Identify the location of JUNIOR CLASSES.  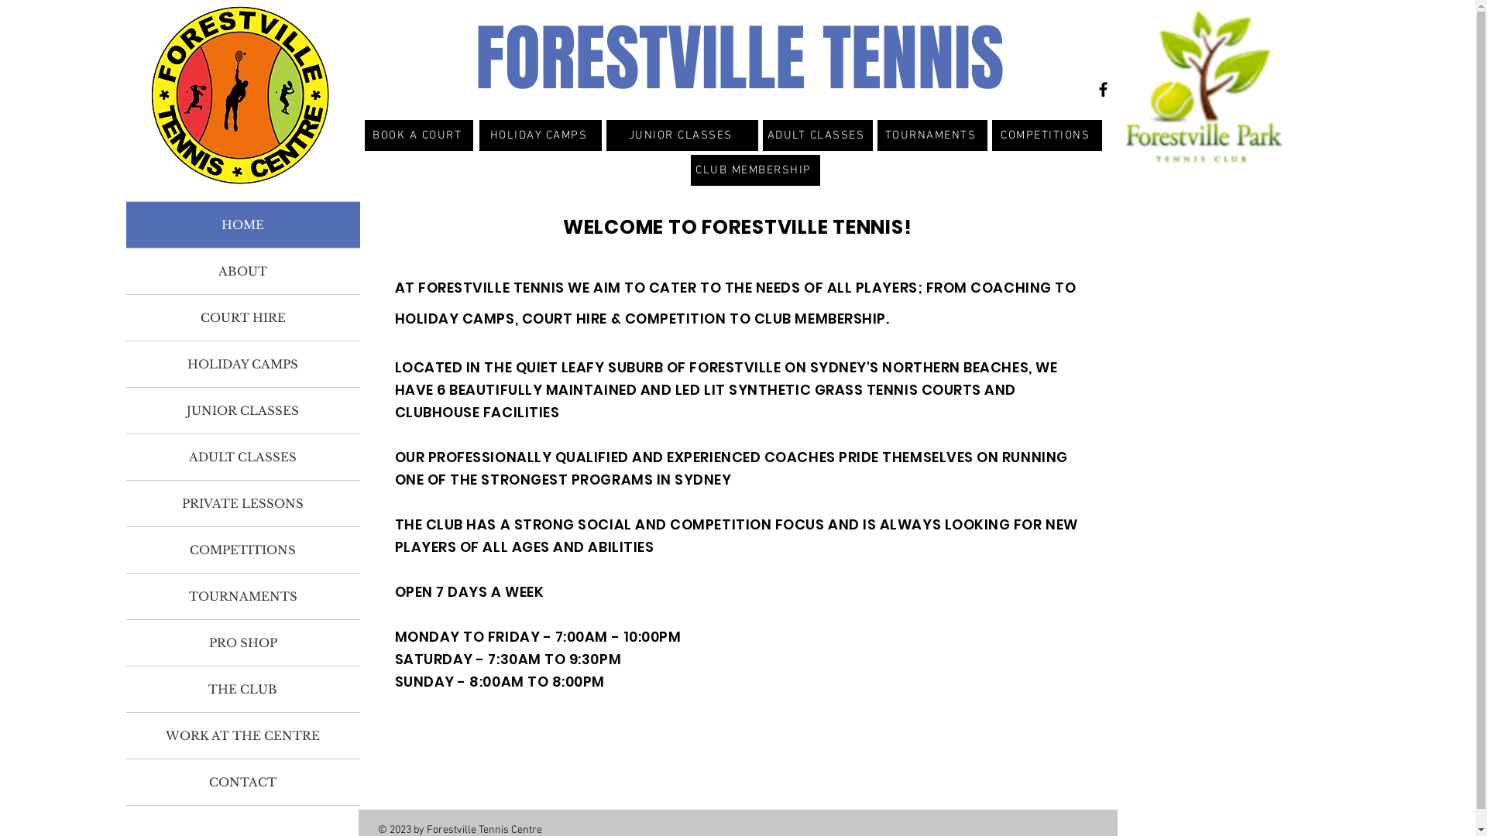
(242, 410).